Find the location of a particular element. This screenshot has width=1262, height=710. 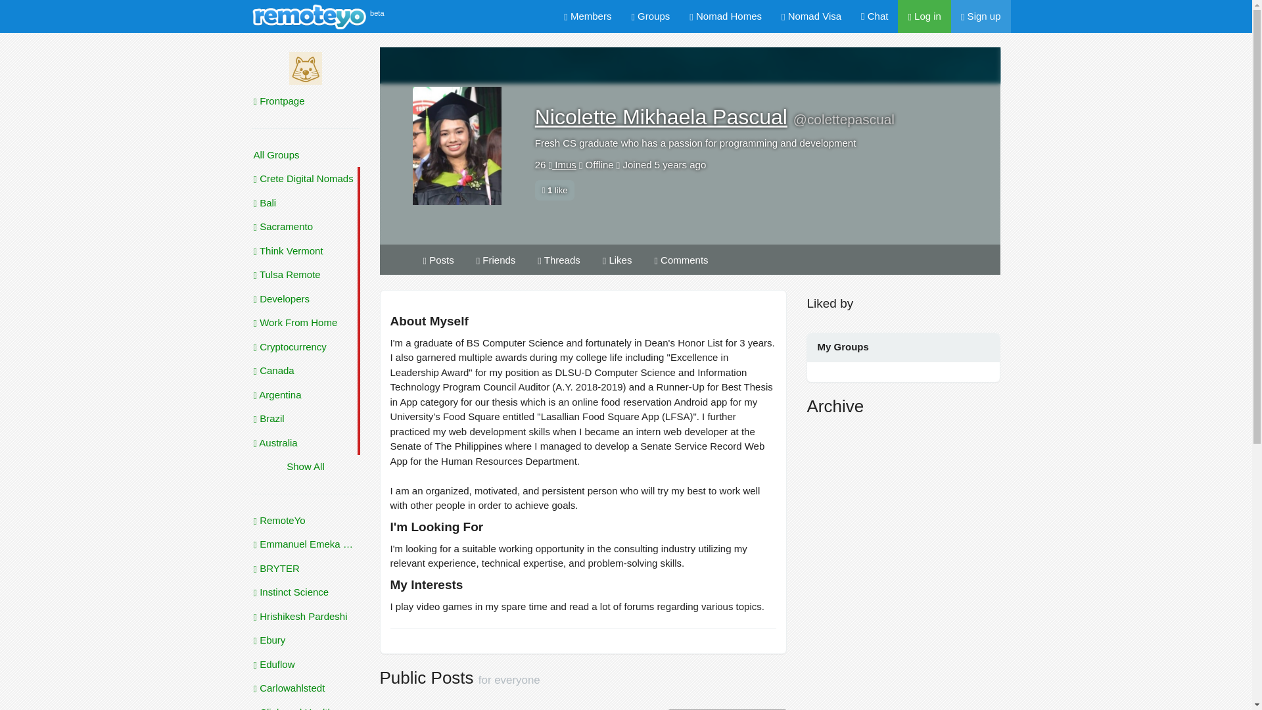

Show All is located at coordinates (305, 467).